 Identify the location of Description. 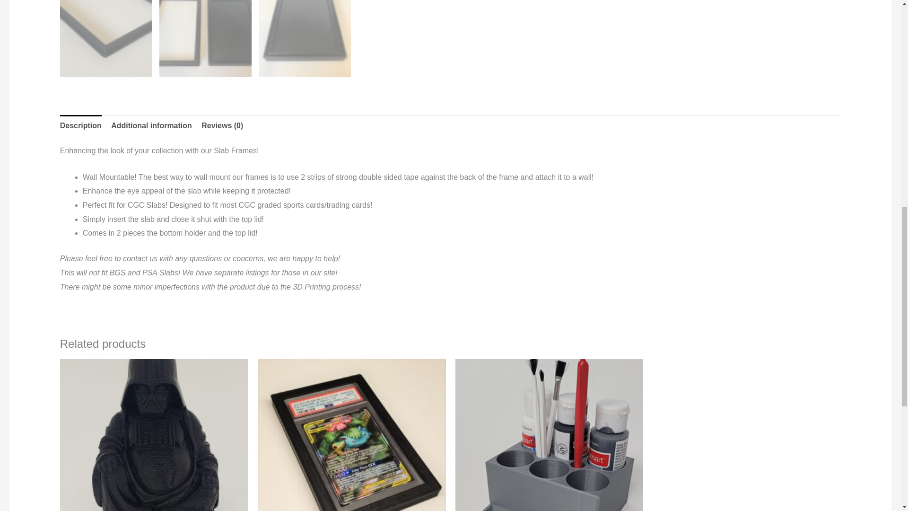
(80, 126).